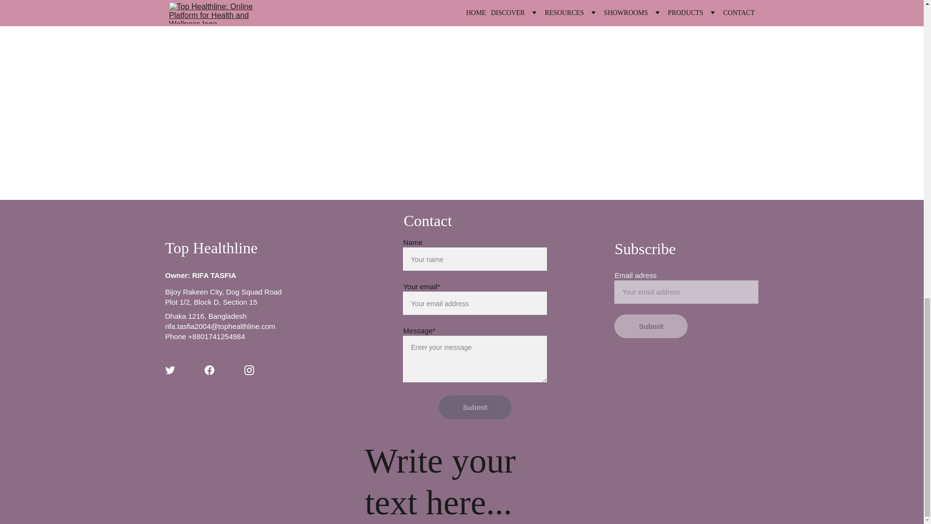  Describe the element at coordinates (170, 370) in the screenshot. I see `Go to Twitter page` at that location.